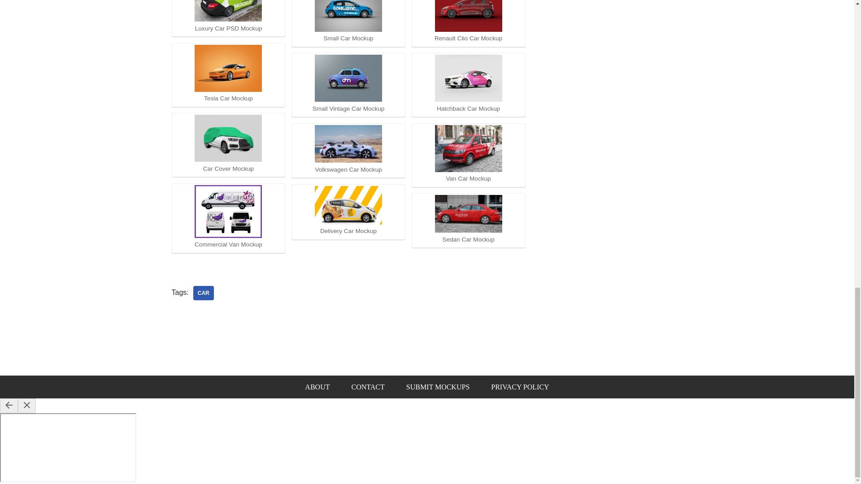 The width and height of the screenshot is (861, 484). What do you see at coordinates (228, 68) in the screenshot?
I see `Tesla Car Mockup` at bounding box center [228, 68].